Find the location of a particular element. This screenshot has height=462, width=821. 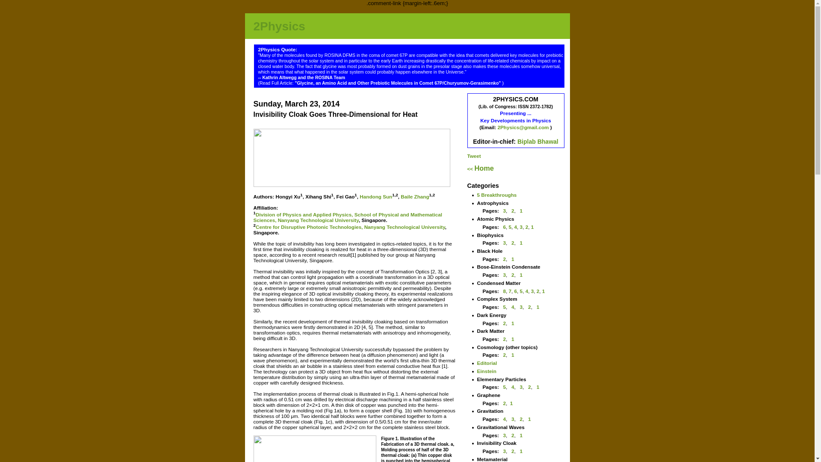

1 is located at coordinates (522, 435).